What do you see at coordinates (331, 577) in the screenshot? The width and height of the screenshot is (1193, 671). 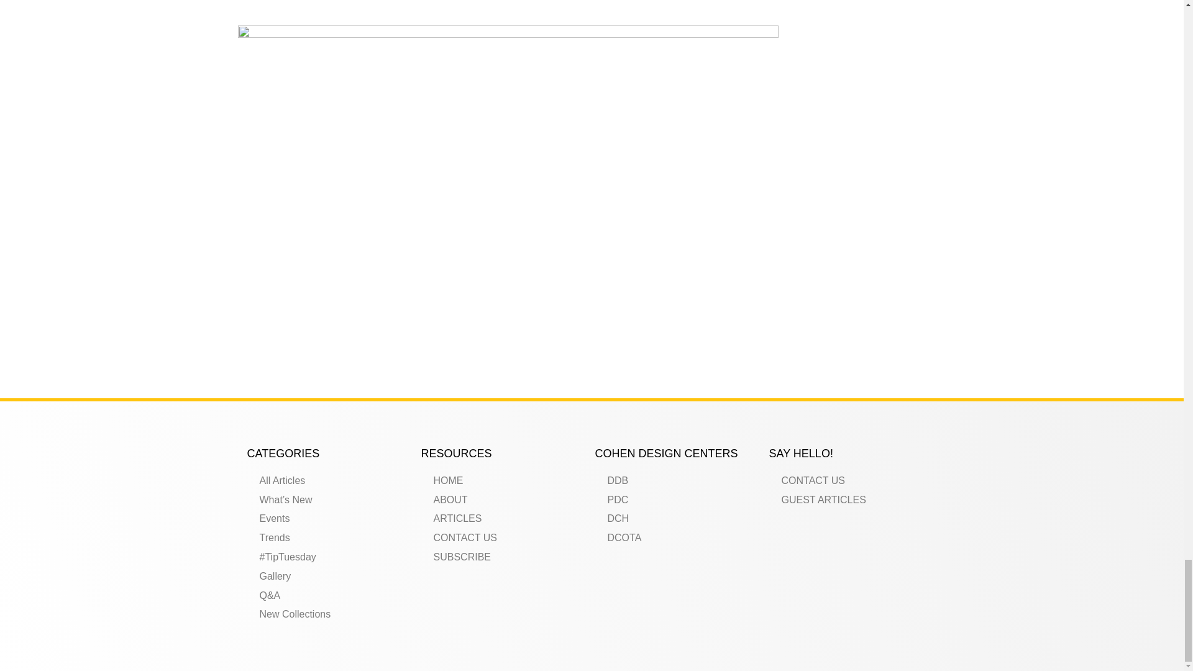 I see `Gallery` at bounding box center [331, 577].